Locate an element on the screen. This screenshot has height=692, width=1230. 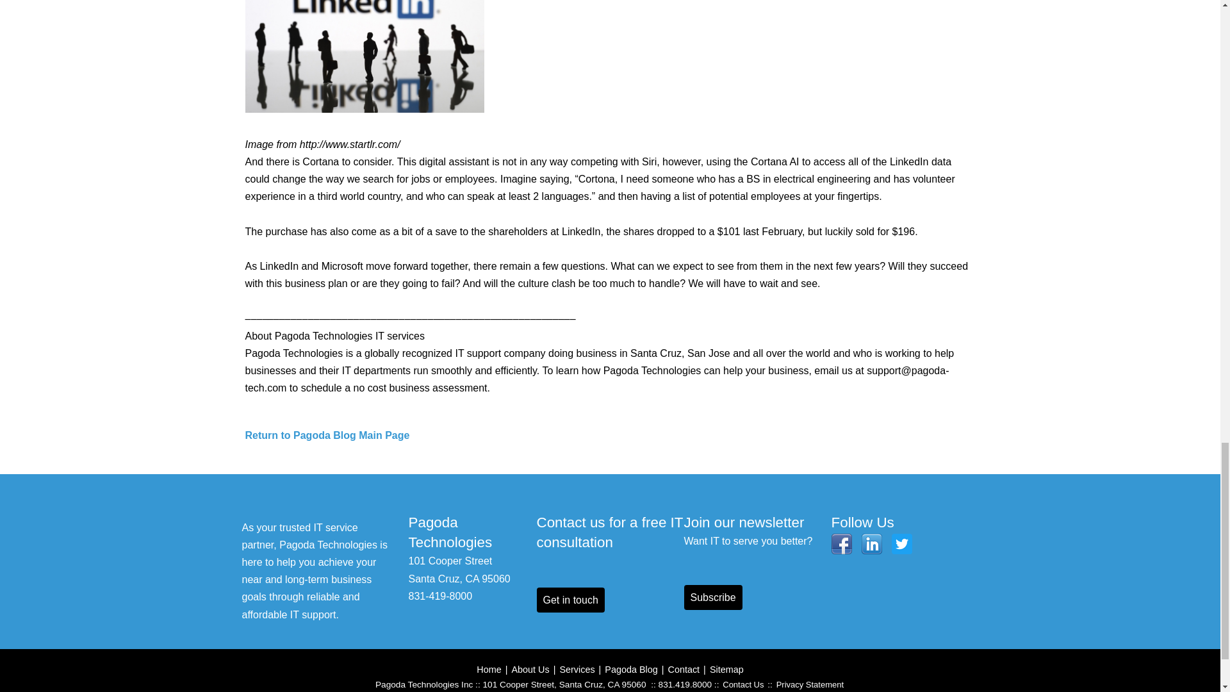
Privacy Statement is located at coordinates (810, 684).